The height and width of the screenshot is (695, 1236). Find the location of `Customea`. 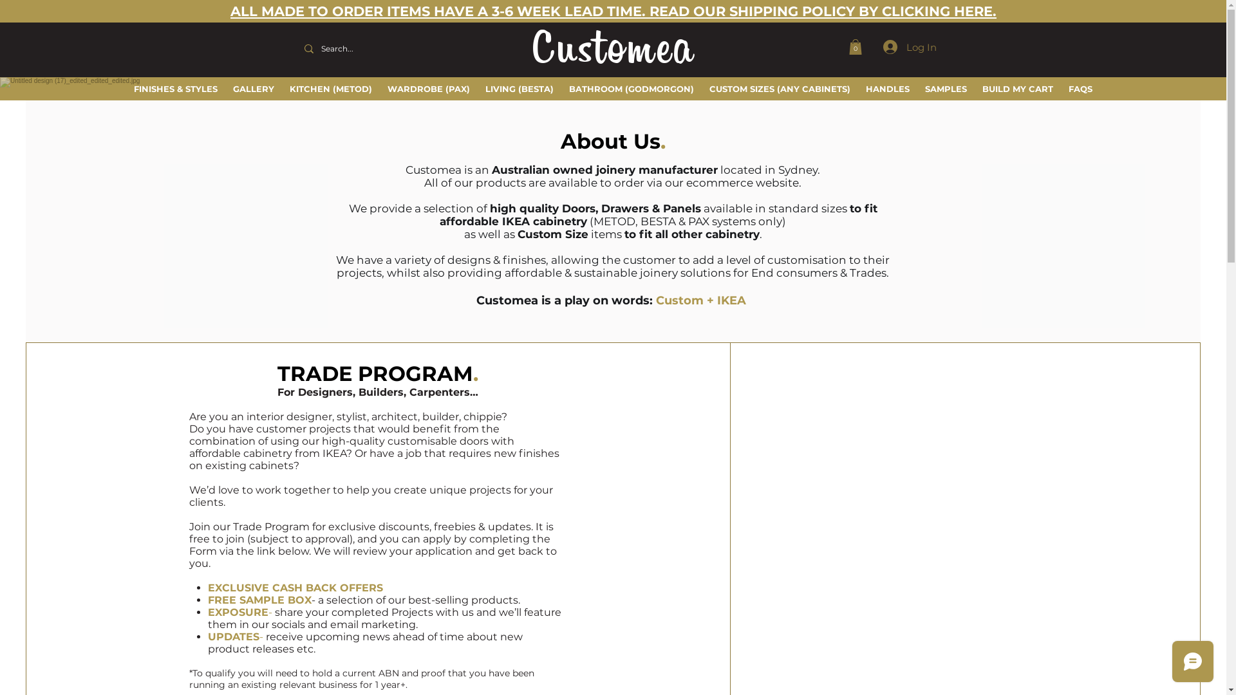

Customea is located at coordinates (613, 51).